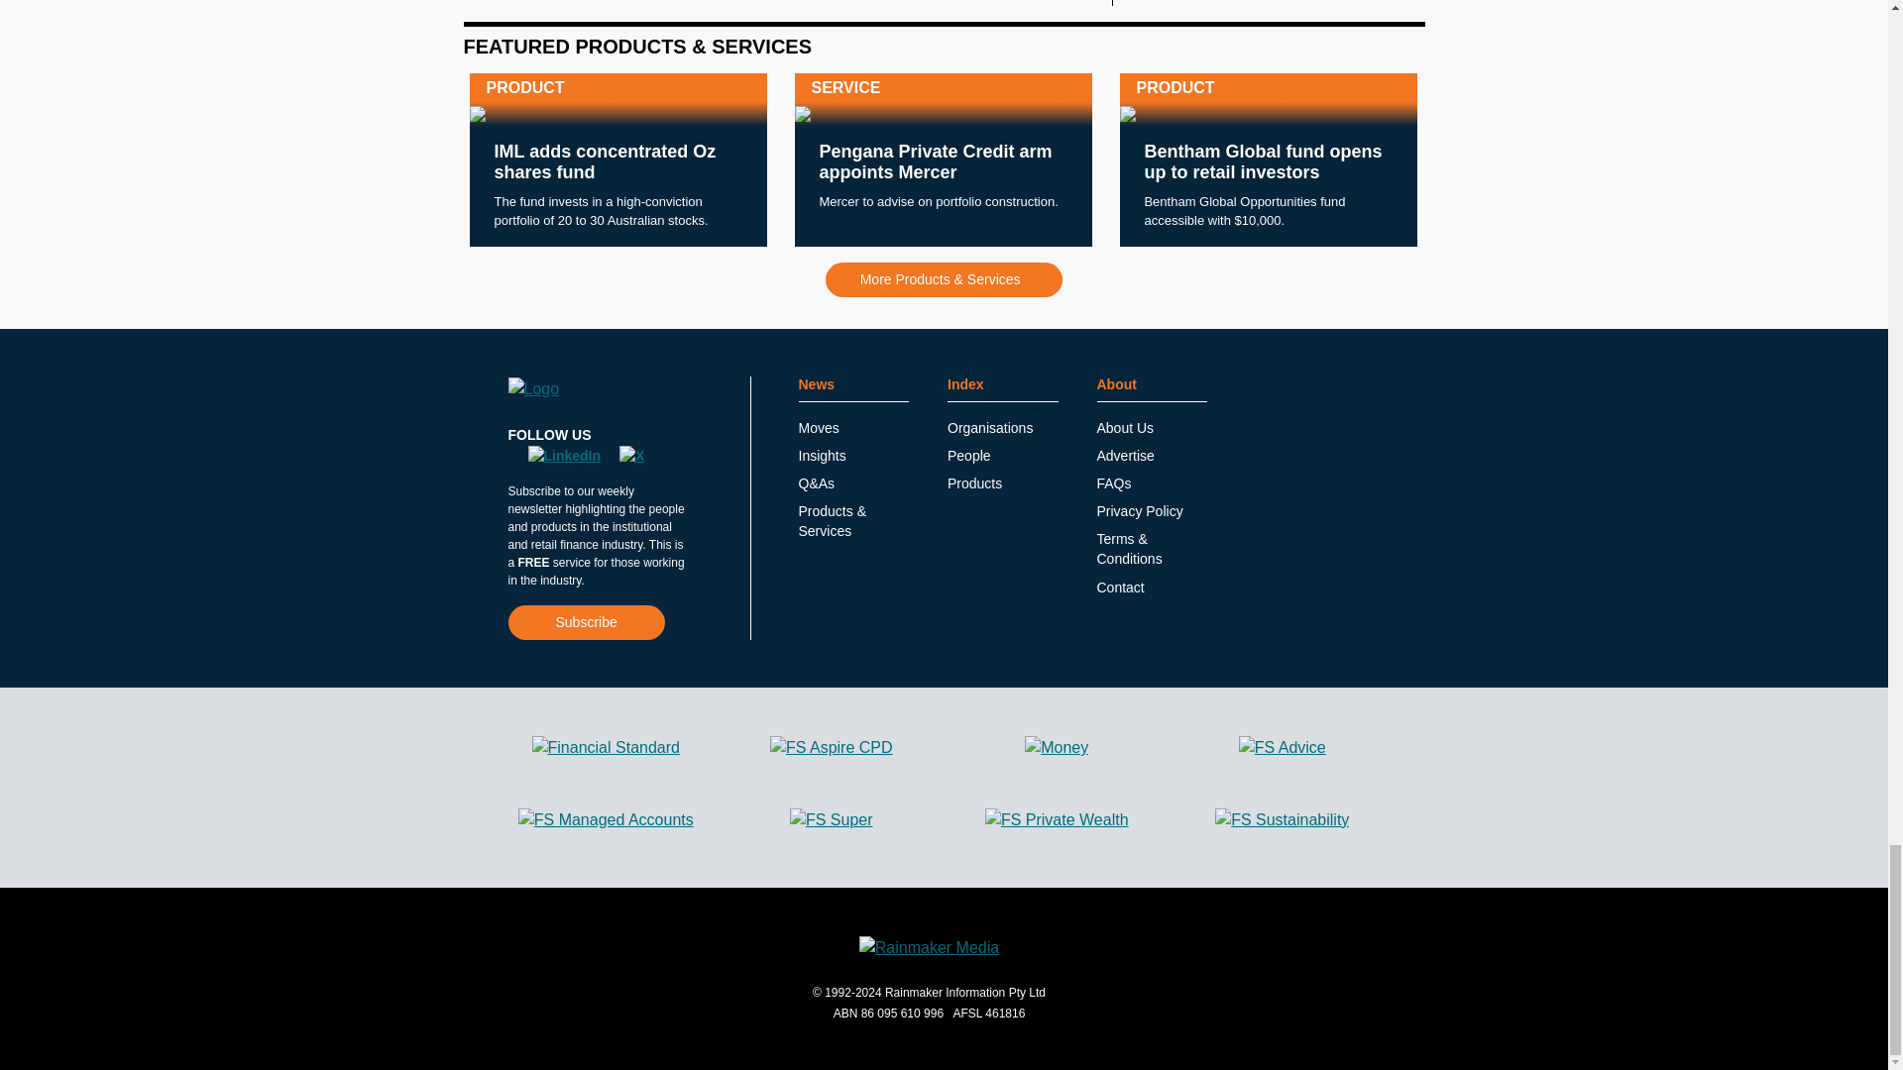 The width and height of the screenshot is (1903, 1070). I want to click on FS Sustainability, so click(1283, 820).